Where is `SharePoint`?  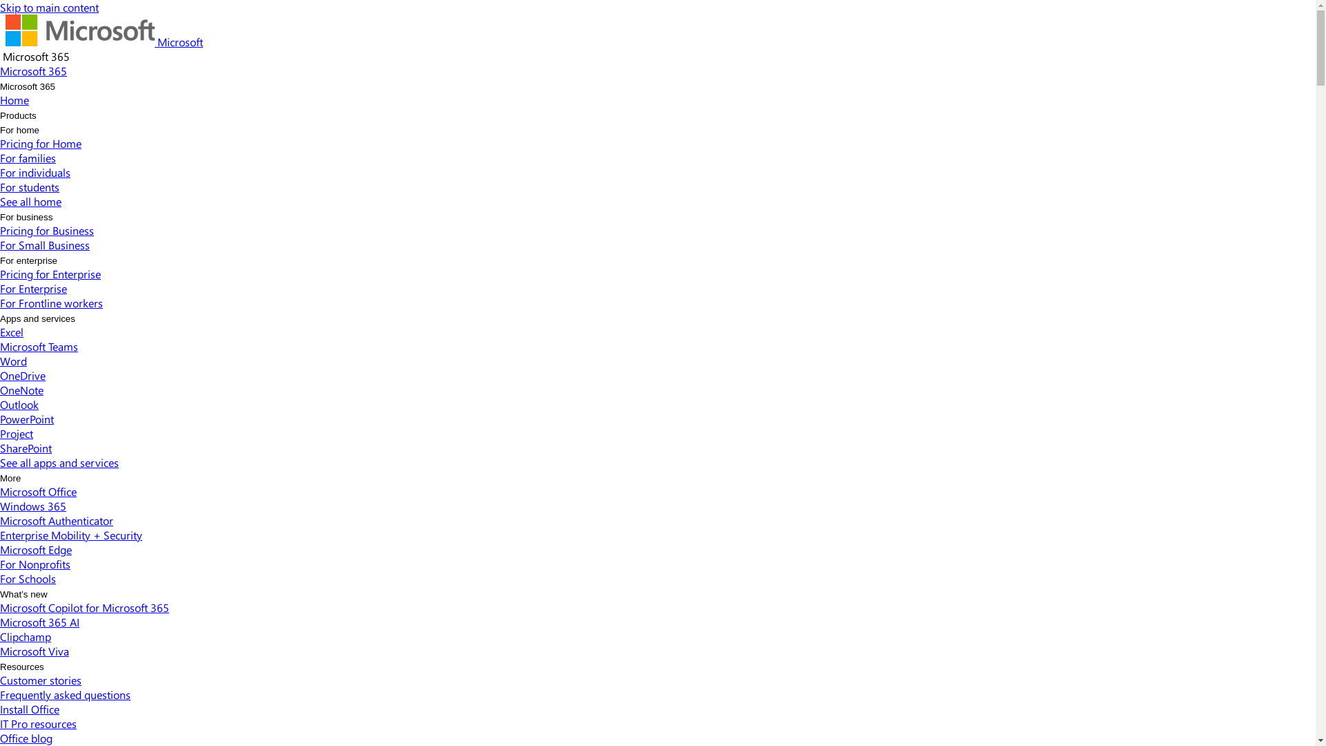 SharePoint is located at coordinates (26, 448).